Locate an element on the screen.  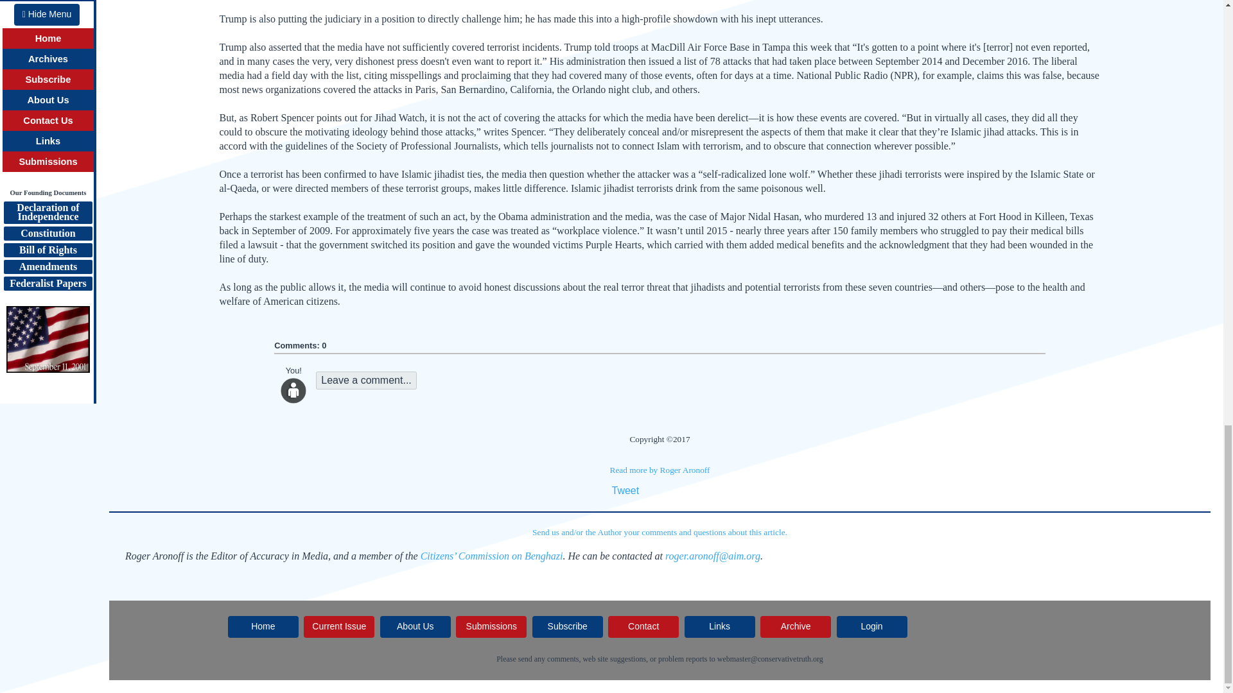
Links is located at coordinates (719, 626).